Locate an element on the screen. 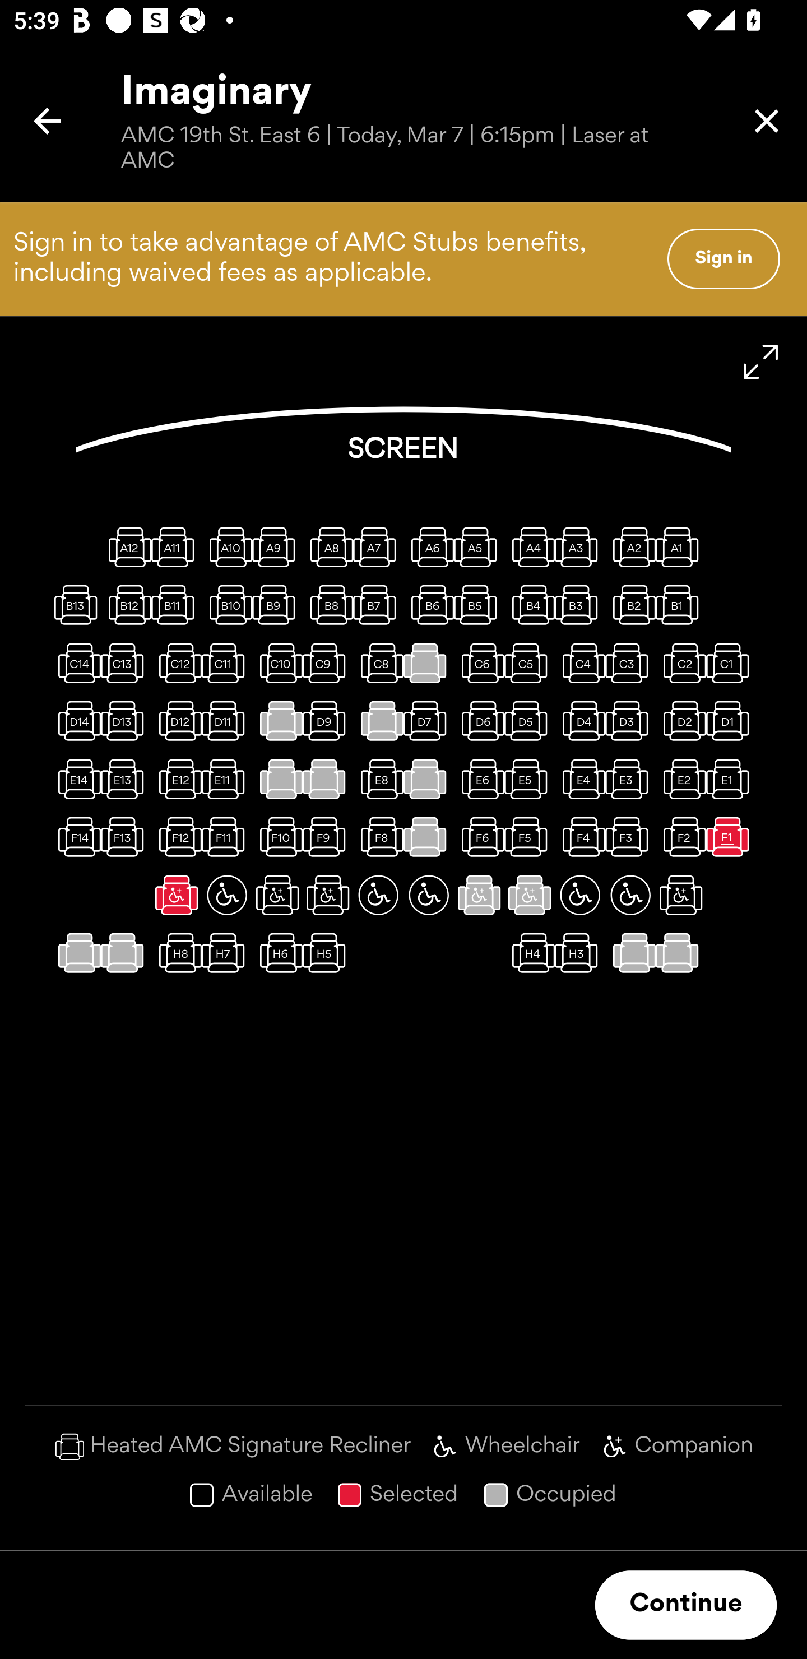 The width and height of the screenshot is (807, 1659). F9, Regular seat, available is located at coordinates (328, 837).